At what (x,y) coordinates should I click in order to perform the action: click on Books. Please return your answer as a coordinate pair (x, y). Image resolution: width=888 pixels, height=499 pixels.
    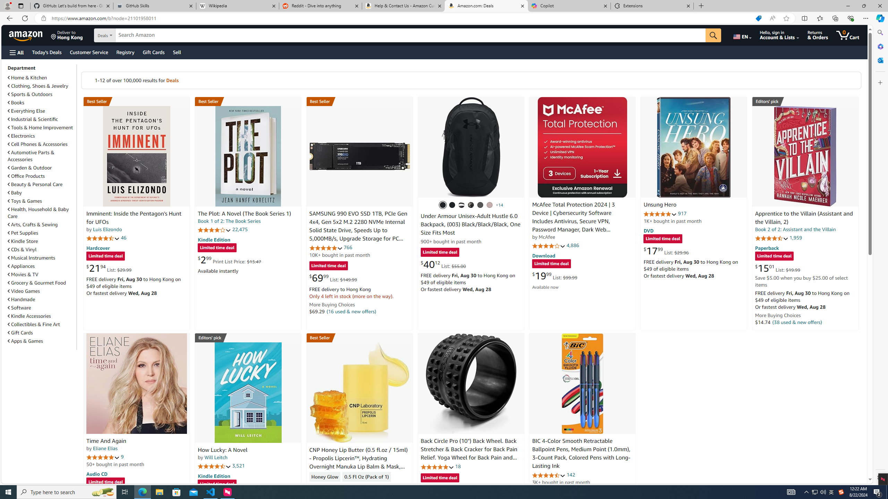
    Looking at the image, I should click on (16, 103).